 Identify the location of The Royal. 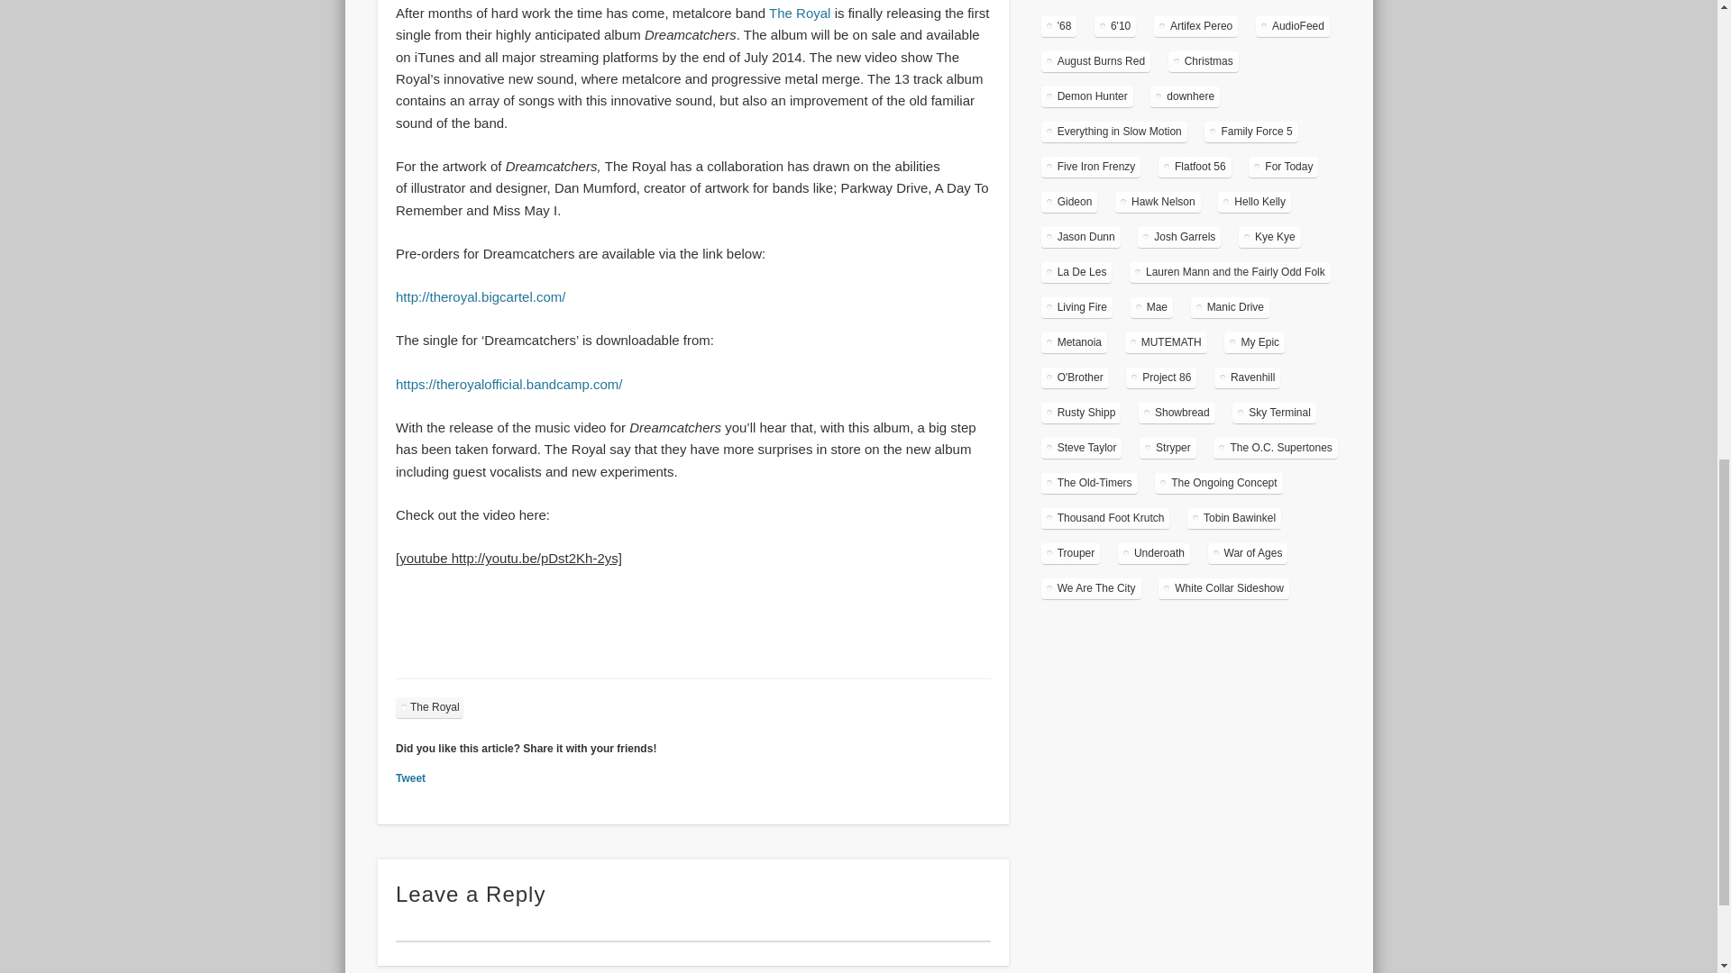
(429, 708).